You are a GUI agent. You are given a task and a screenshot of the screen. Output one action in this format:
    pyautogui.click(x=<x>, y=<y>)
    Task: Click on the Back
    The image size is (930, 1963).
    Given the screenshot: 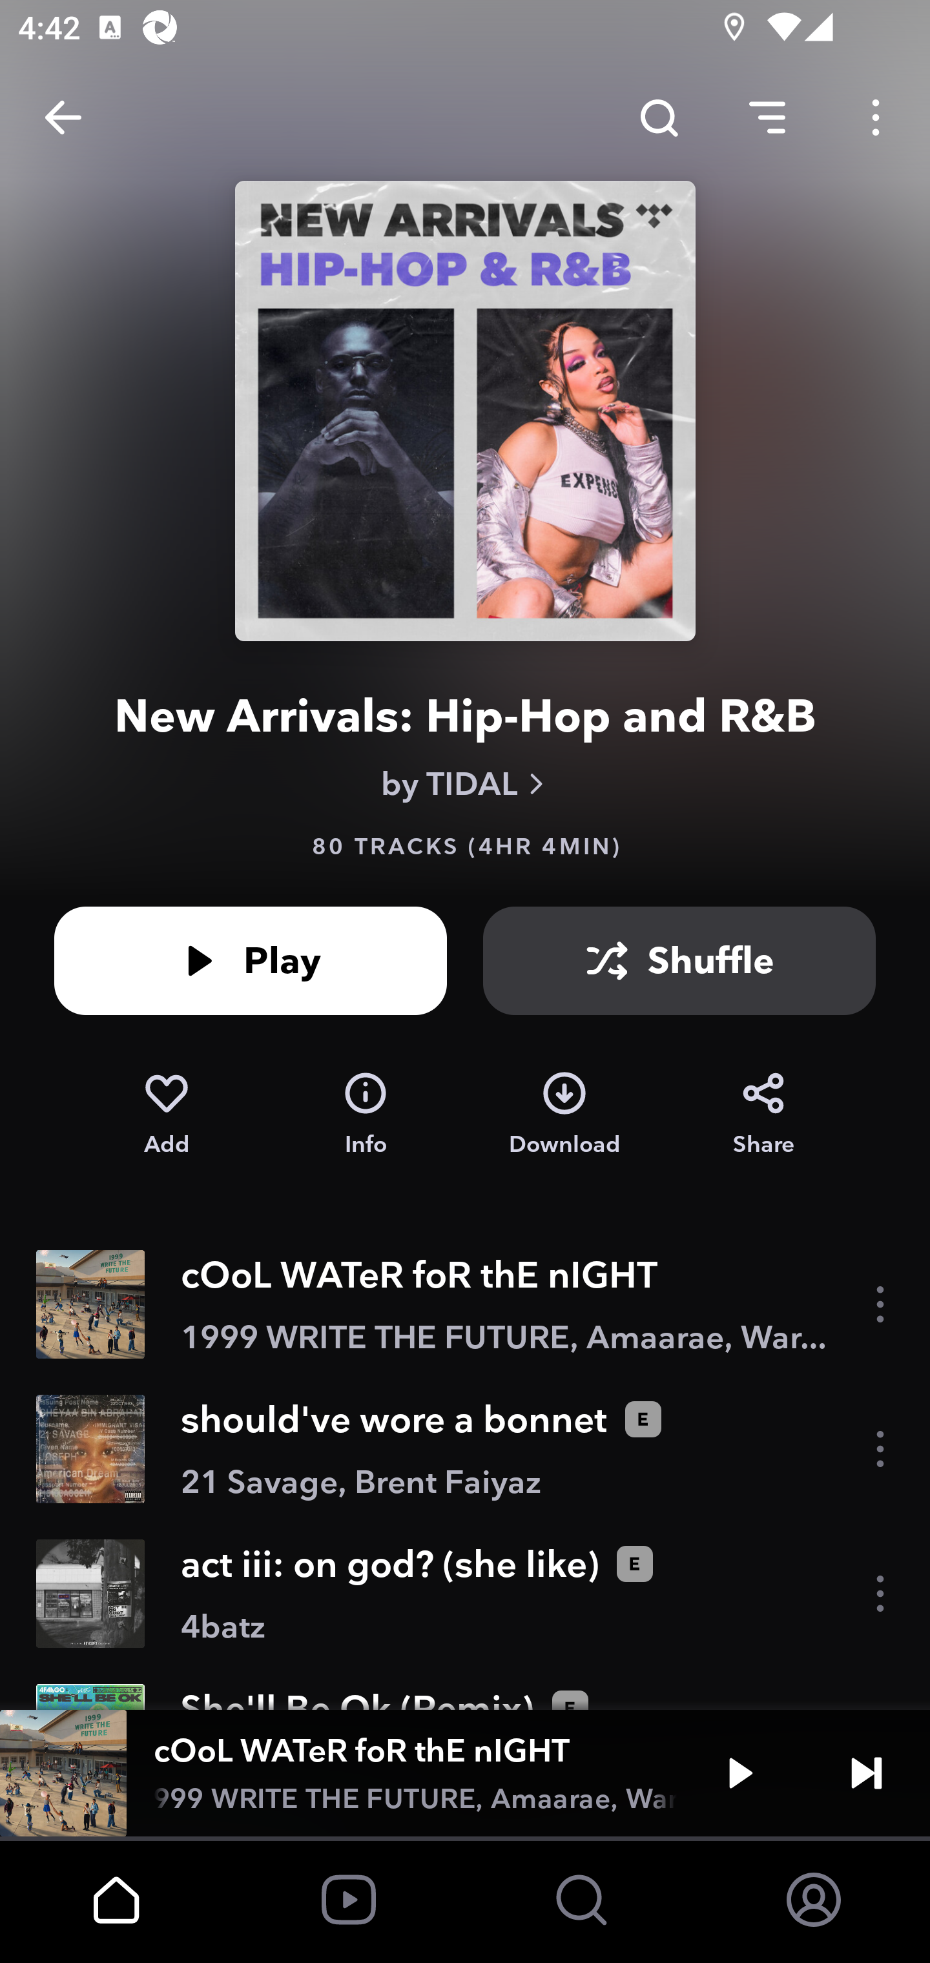 What is the action you would take?
    pyautogui.click(x=63, y=118)
    